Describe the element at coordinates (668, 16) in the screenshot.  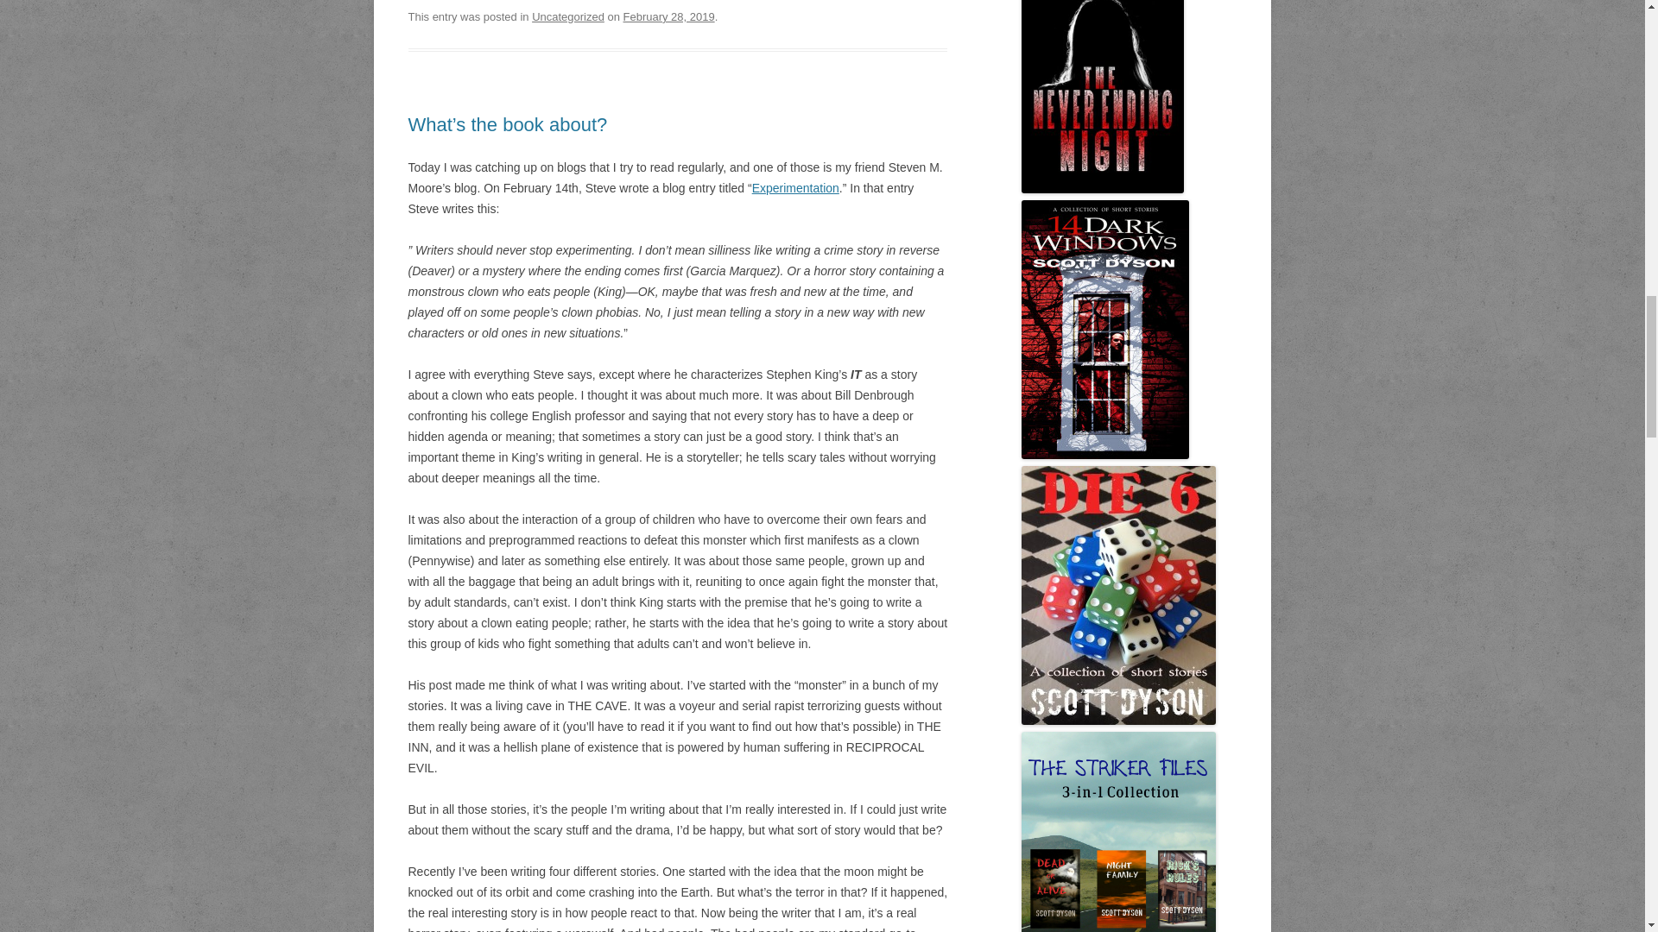
I see `February 28, 2019` at that location.